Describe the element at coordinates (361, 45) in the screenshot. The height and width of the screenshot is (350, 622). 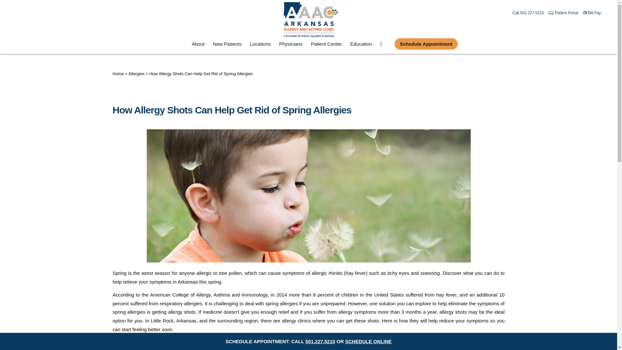
I see `Education` at that location.